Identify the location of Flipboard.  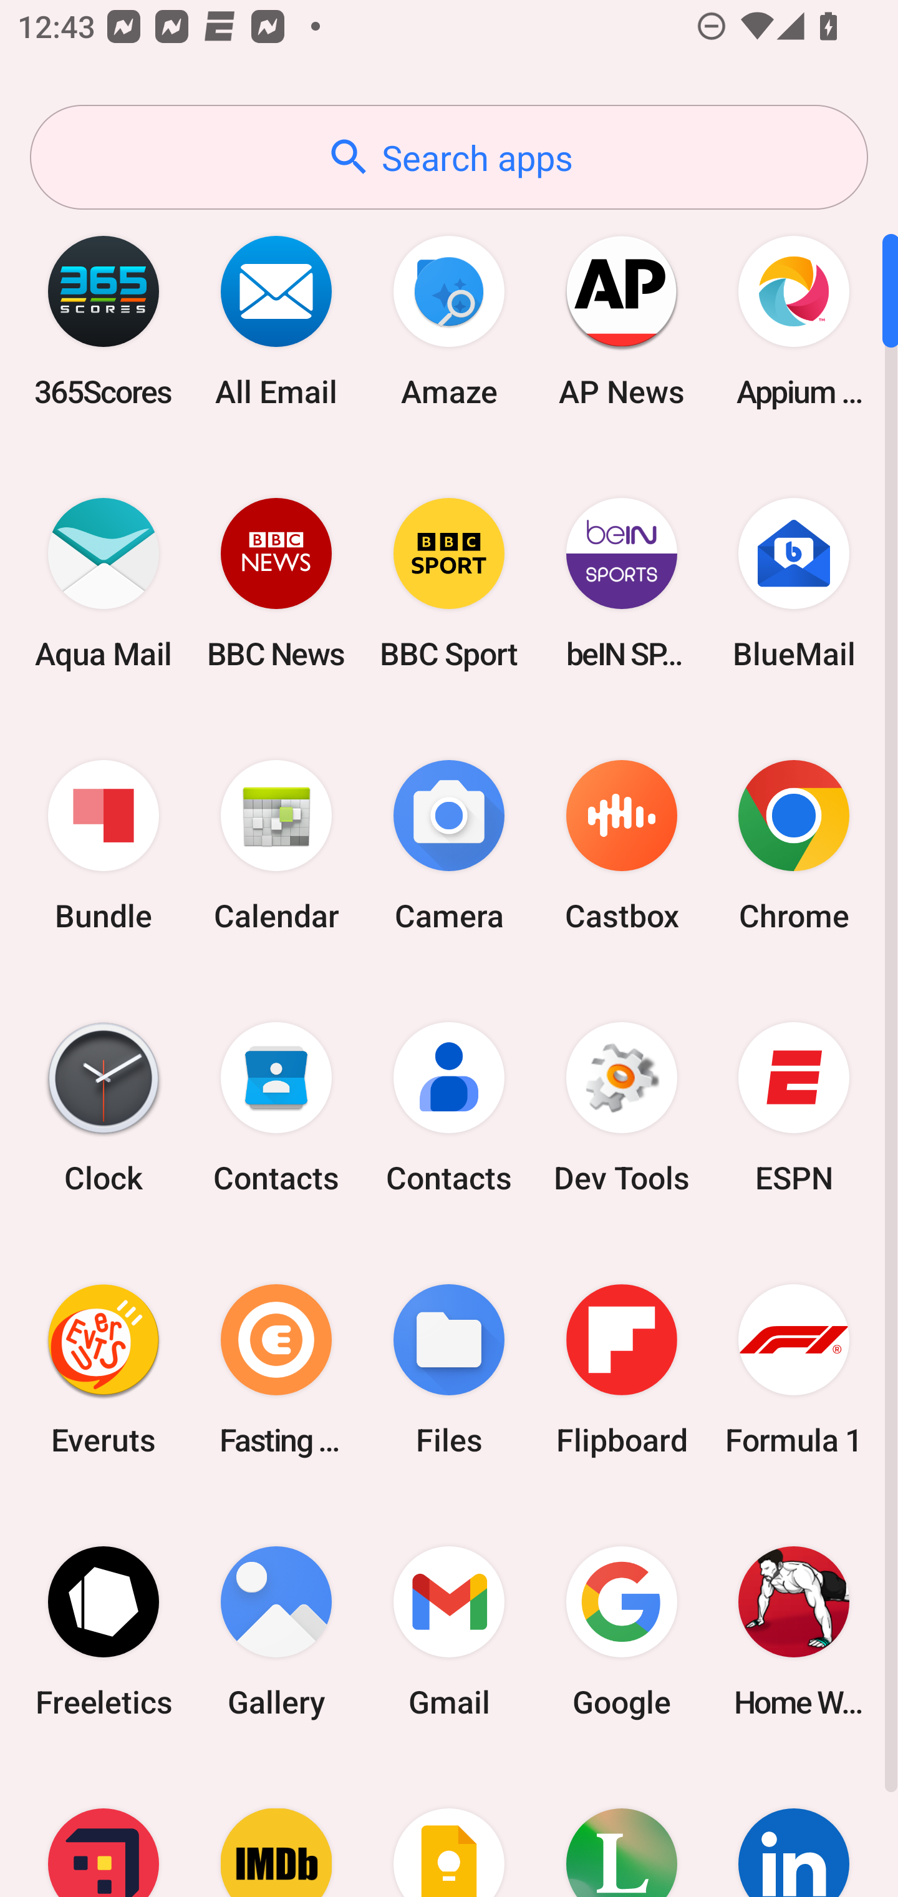
(621, 1369).